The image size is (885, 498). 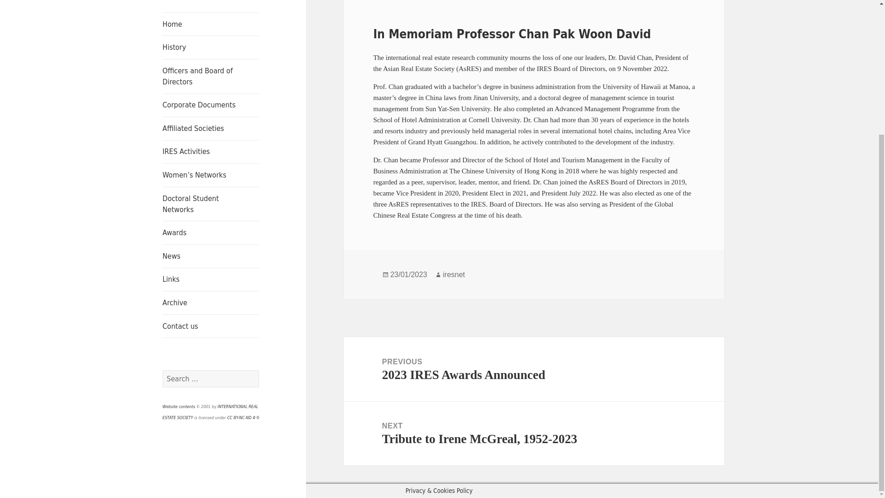 I want to click on Affiliated Societies, so click(x=211, y=128).